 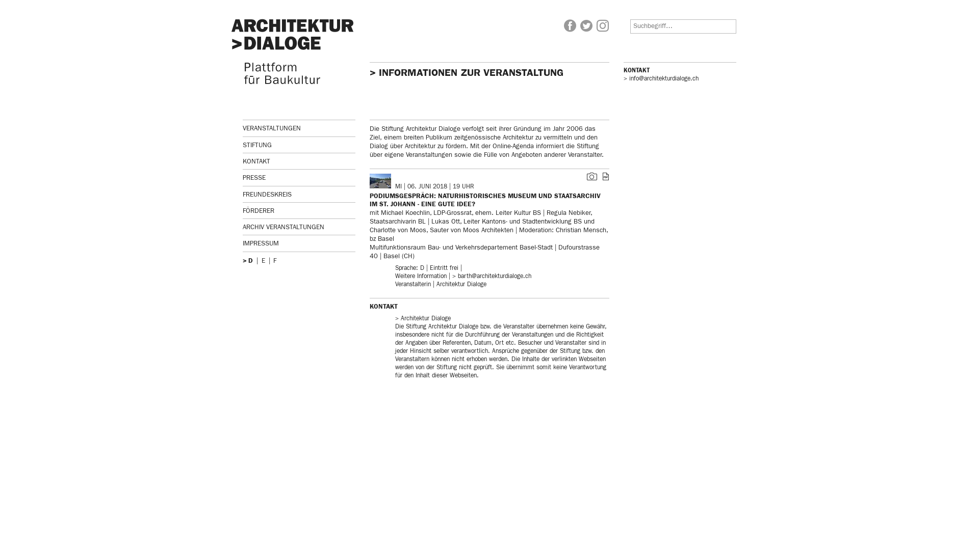 What do you see at coordinates (299, 128) in the screenshot?
I see `VERANSTALTUNGEN` at bounding box center [299, 128].